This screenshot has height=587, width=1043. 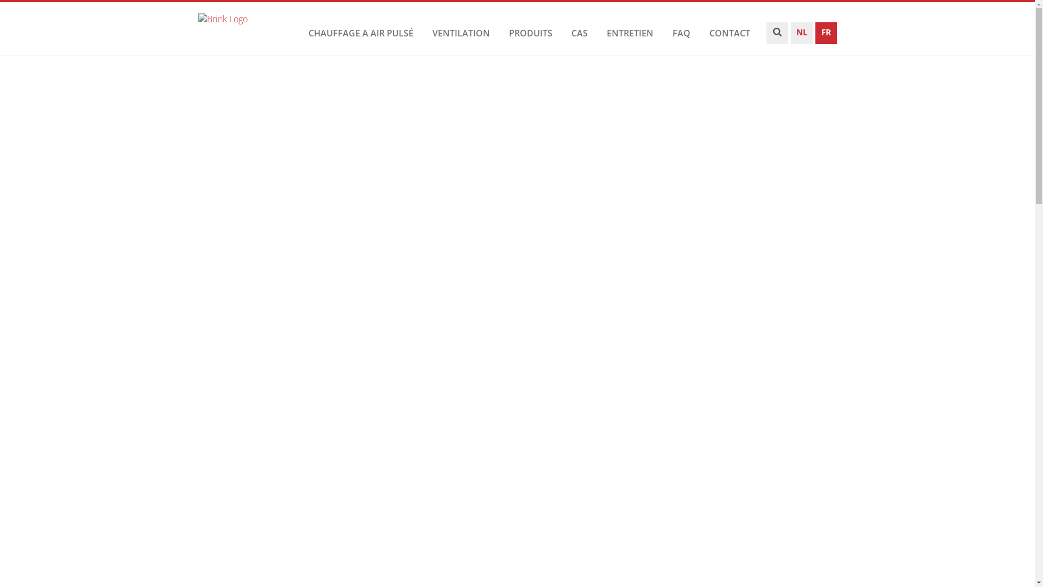 What do you see at coordinates (681, 33) in the screenshot?
I see `FAQ` at bounding box center [681, 33].